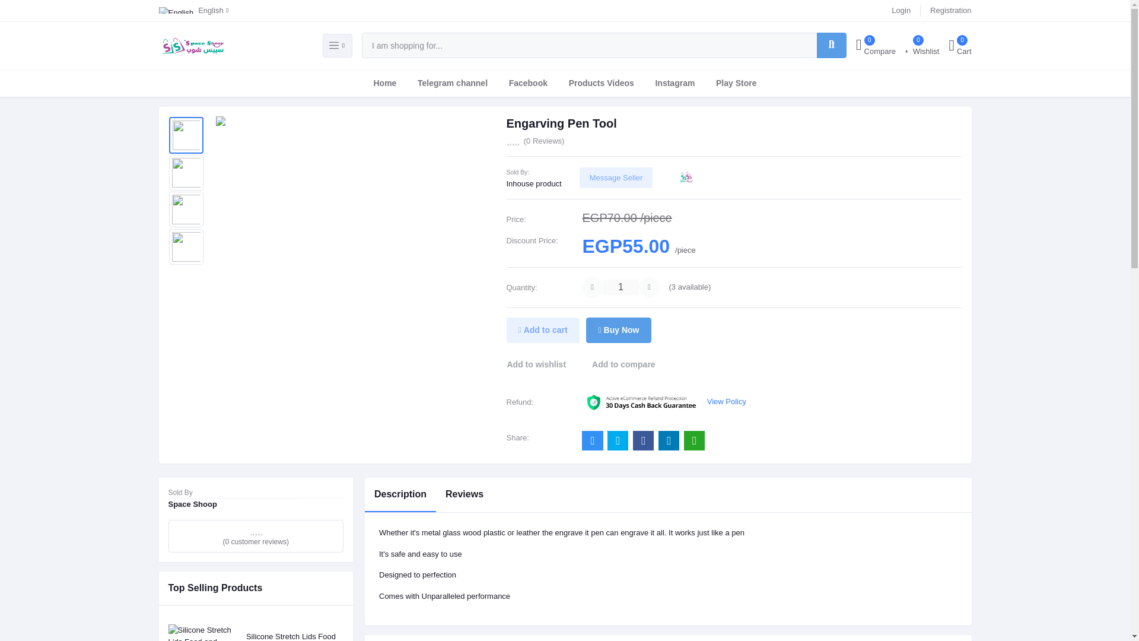 The image size is (1139, 641). What do you see at coordinates (543, 329) in the screenshot?
I see `Add to cart` at bounding box center [543, 329].